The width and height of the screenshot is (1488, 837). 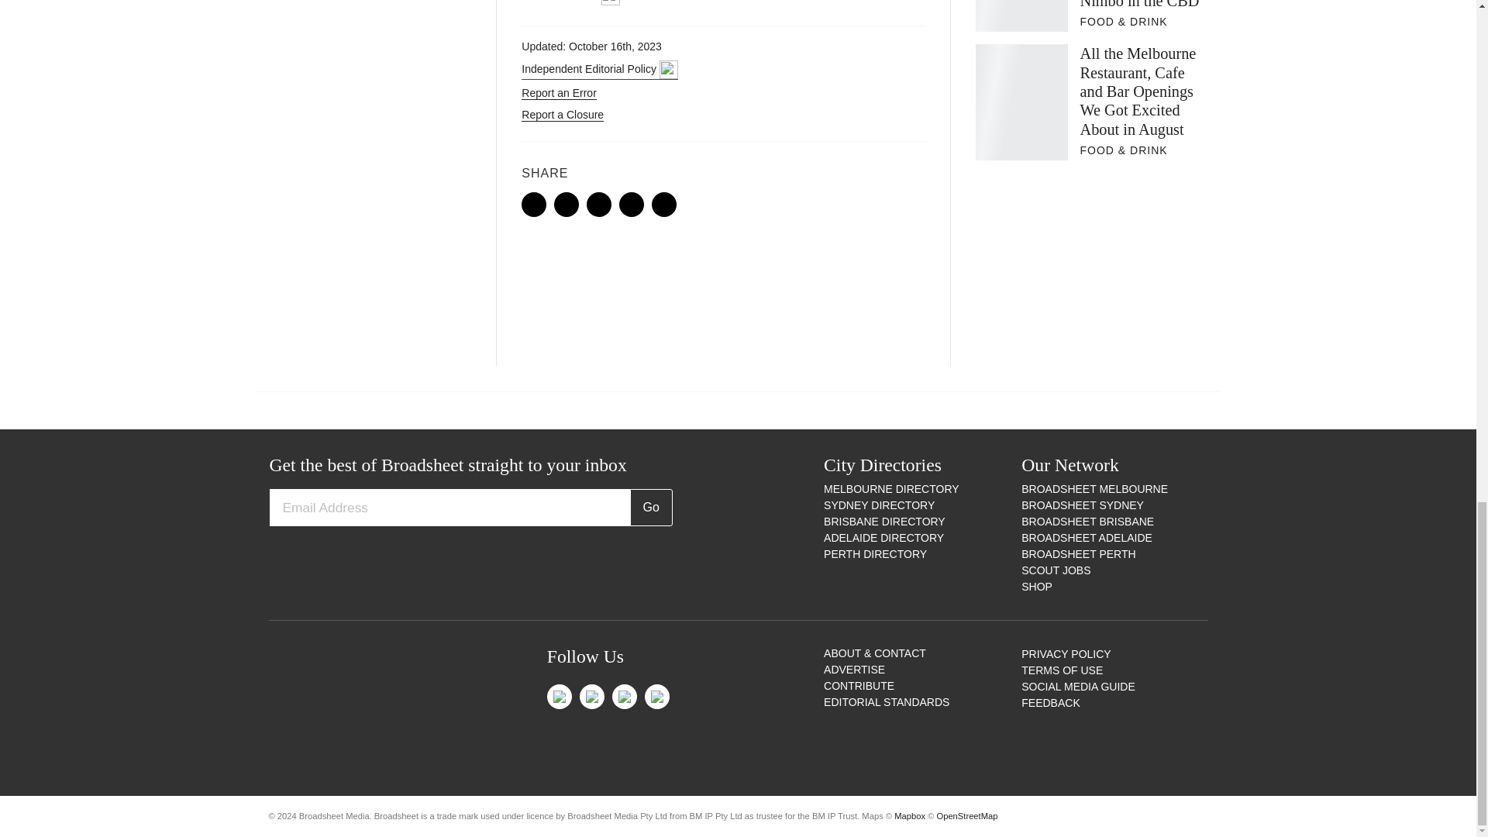 What do you see at coordinates (599, 70) in the screenshot?
I see `Independent Editorial Policy` at bounding box center [599, 70].